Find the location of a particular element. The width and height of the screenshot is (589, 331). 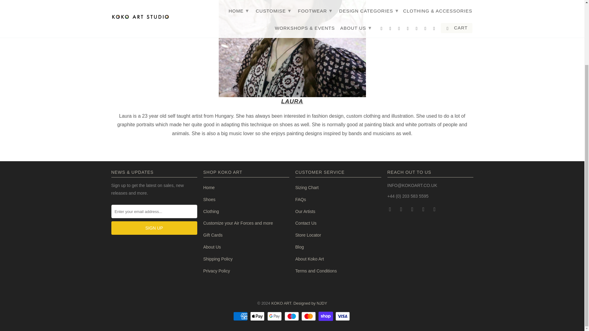

Sign Up is located at coordinates (154, 228).